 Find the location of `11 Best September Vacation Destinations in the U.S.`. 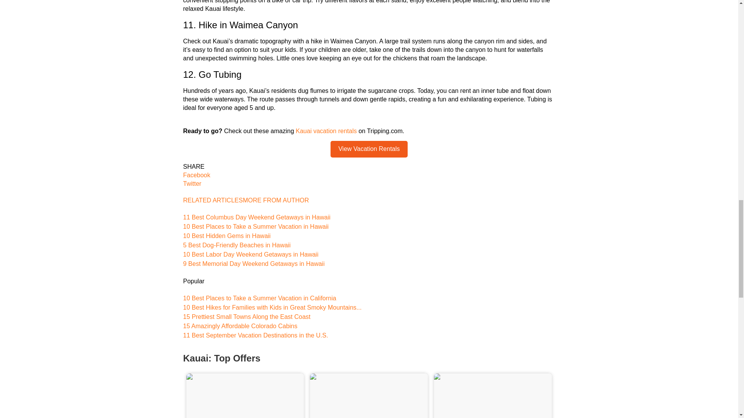

11 Best September Vacation Destinations in the U.S. is located at coordinates (255, 335).